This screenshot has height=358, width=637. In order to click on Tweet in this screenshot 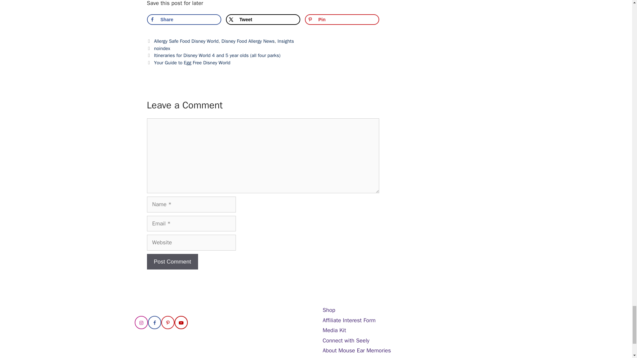, I will do `click(263, 19)`.